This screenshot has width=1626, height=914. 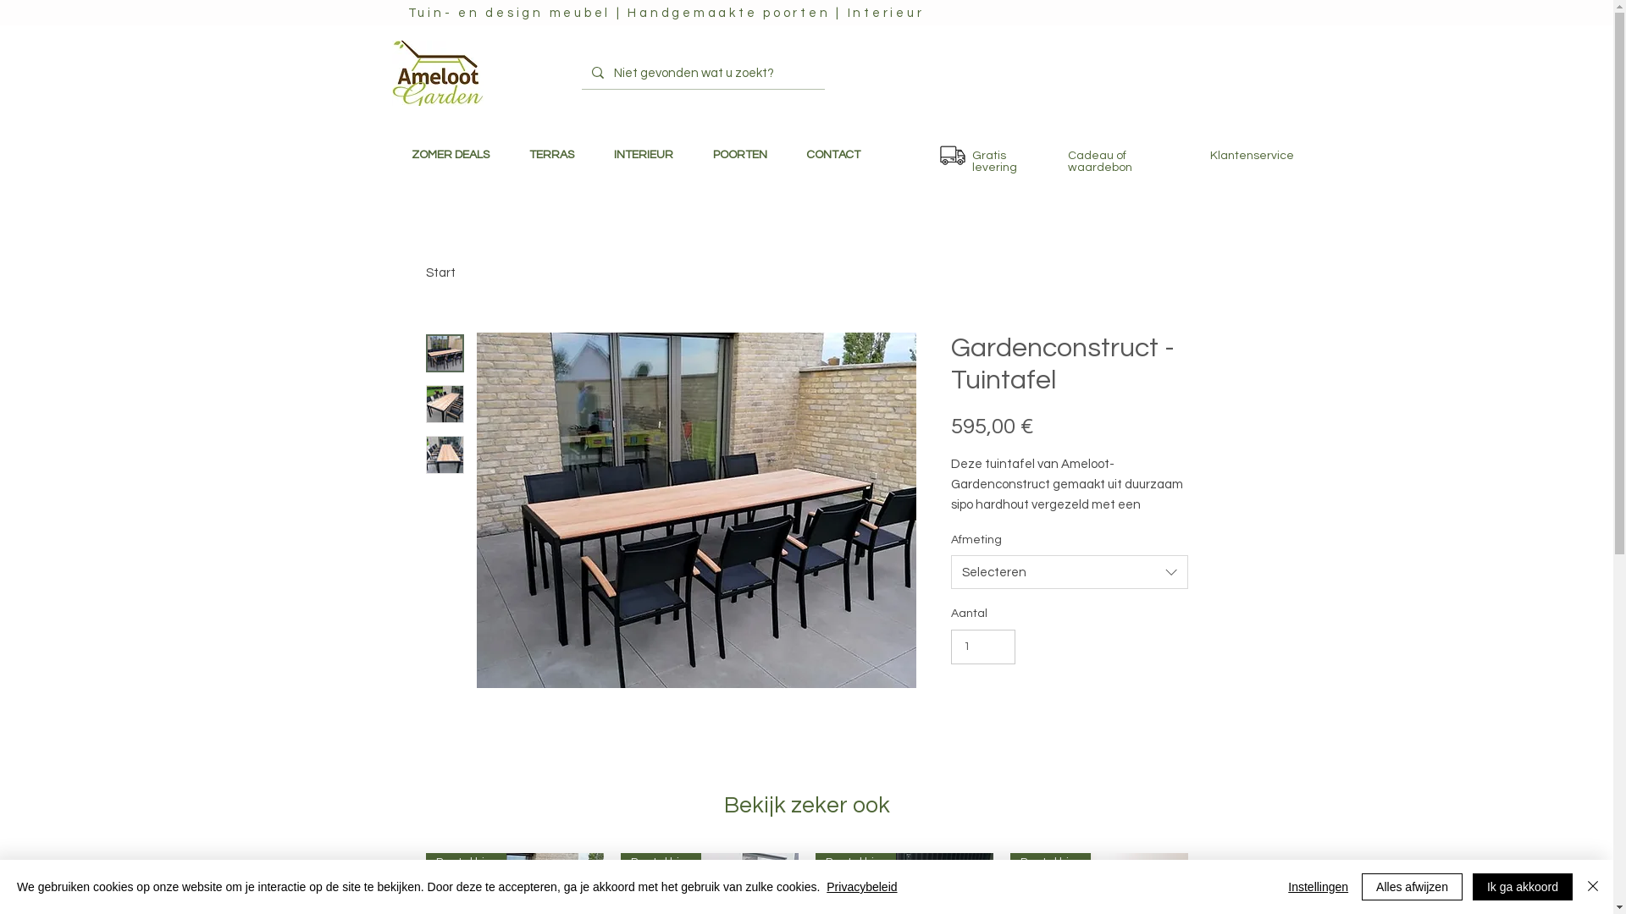 I want to click on Start, so click(x=440, y=273).